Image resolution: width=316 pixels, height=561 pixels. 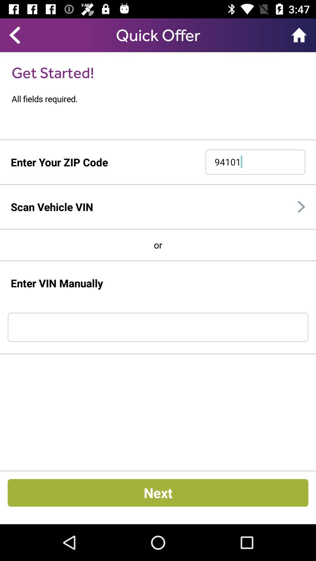 I want to click on open enter your zip item, so click(x=59, y=162).